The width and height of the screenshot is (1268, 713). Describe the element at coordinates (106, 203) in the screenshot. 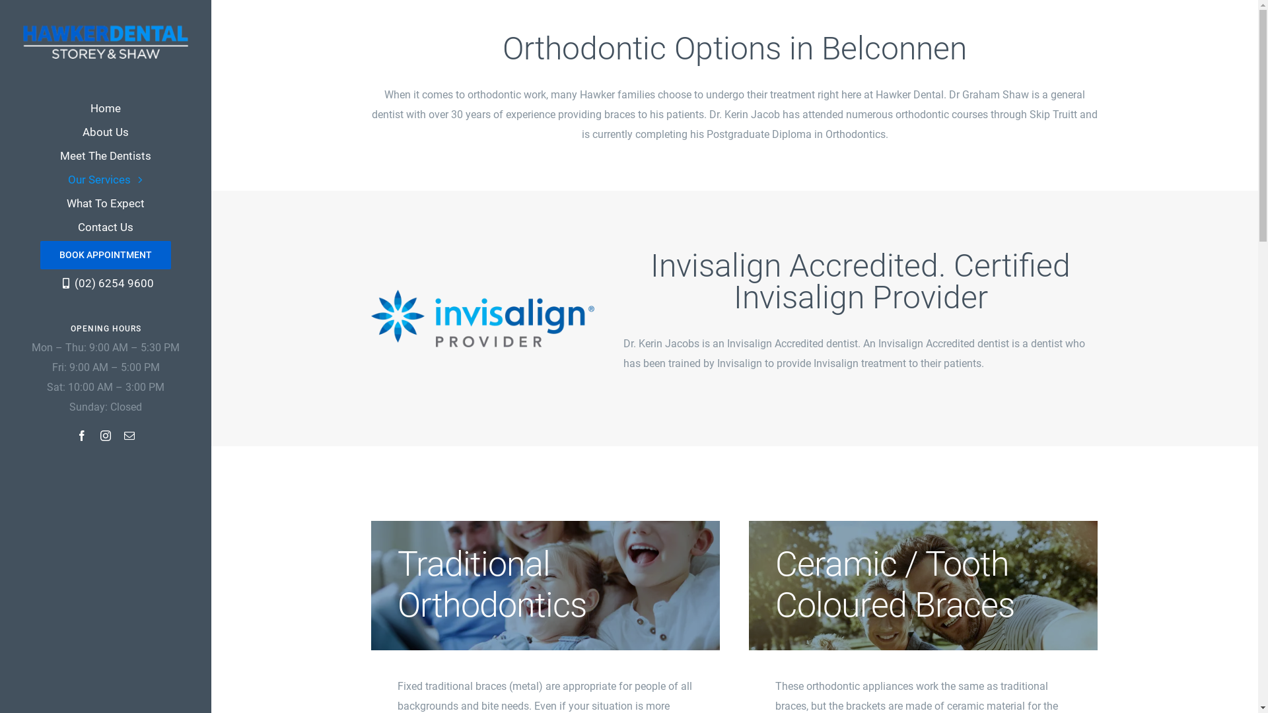

I see `What To Expect` at that location.